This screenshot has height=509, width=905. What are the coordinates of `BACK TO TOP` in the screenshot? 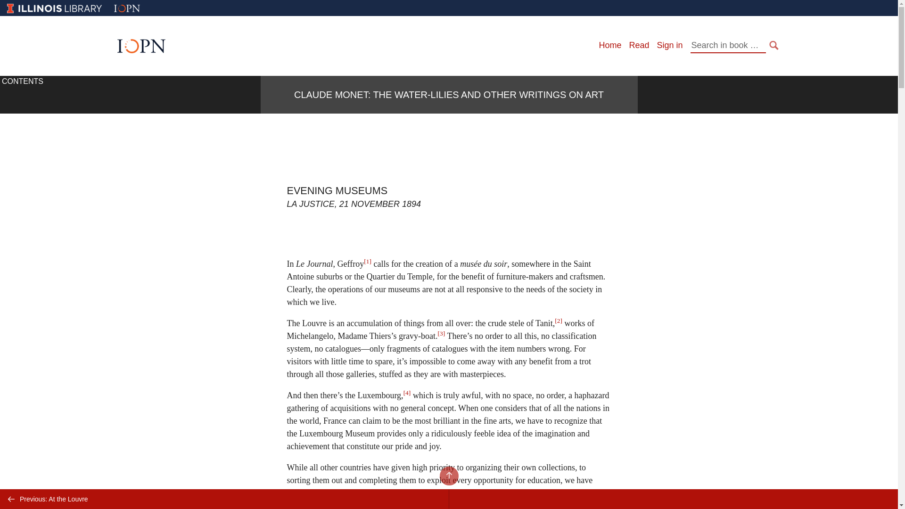 It's located at (448, 476).